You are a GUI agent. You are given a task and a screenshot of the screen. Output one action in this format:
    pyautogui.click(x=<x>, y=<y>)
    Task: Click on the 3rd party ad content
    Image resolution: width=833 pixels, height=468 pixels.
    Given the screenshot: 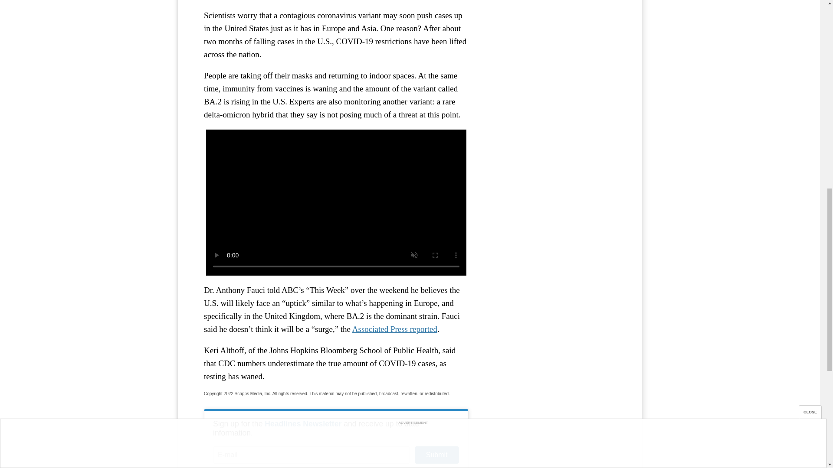 What is the action you would take?
    pyautogui.click(x=551, y=55)
    